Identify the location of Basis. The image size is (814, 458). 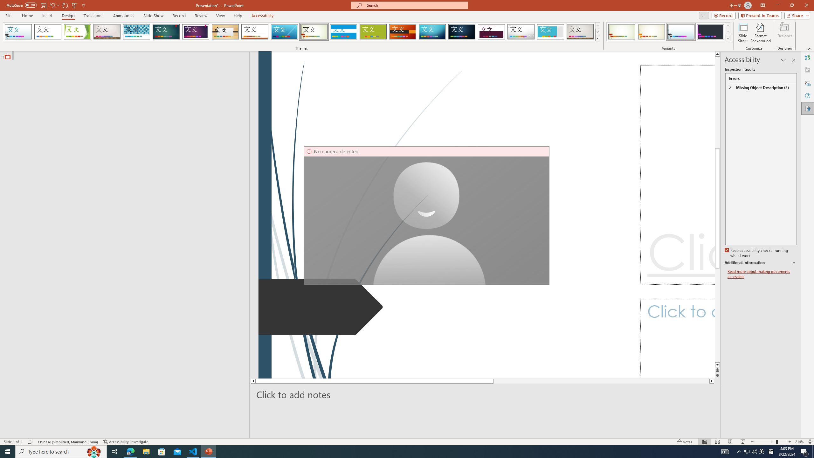
(373, 32).